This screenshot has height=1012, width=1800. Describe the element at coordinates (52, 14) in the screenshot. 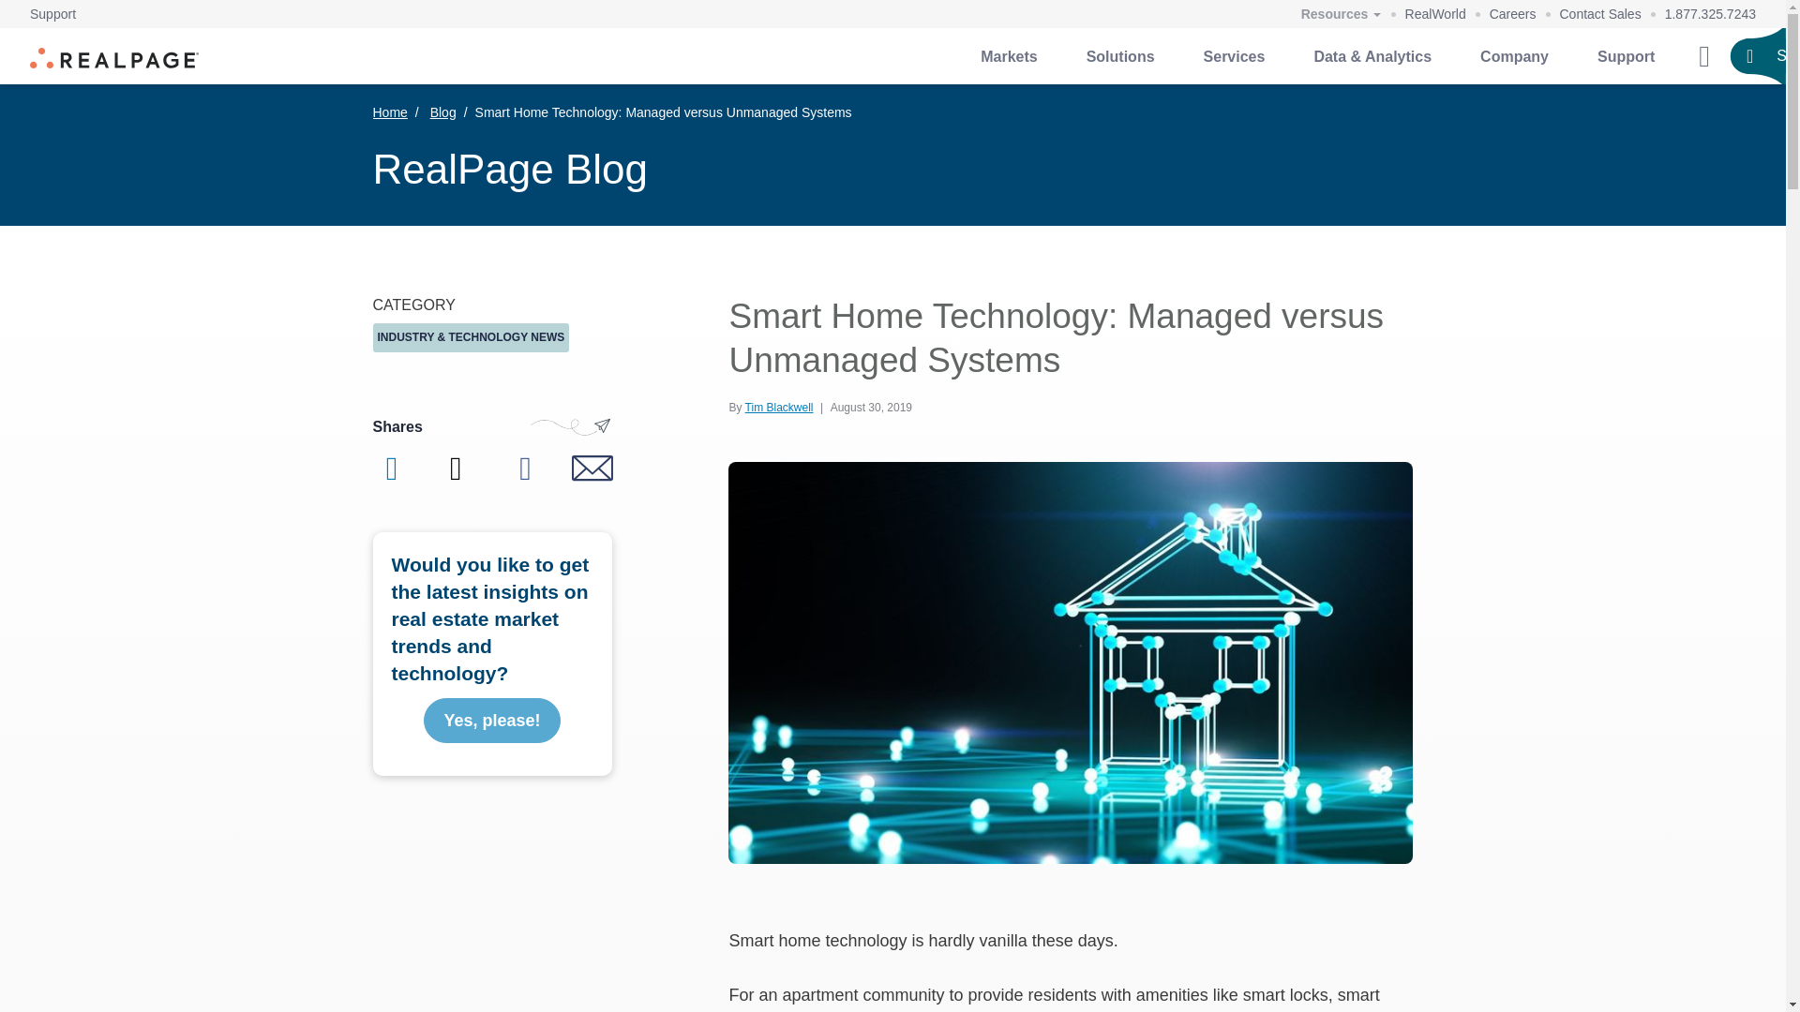

I see `Support` at that location.